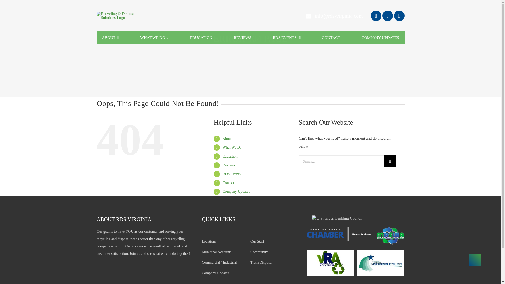  Describe the element at coordinates (236, 191) in the screenshot. I see `Company Updates` at that location.